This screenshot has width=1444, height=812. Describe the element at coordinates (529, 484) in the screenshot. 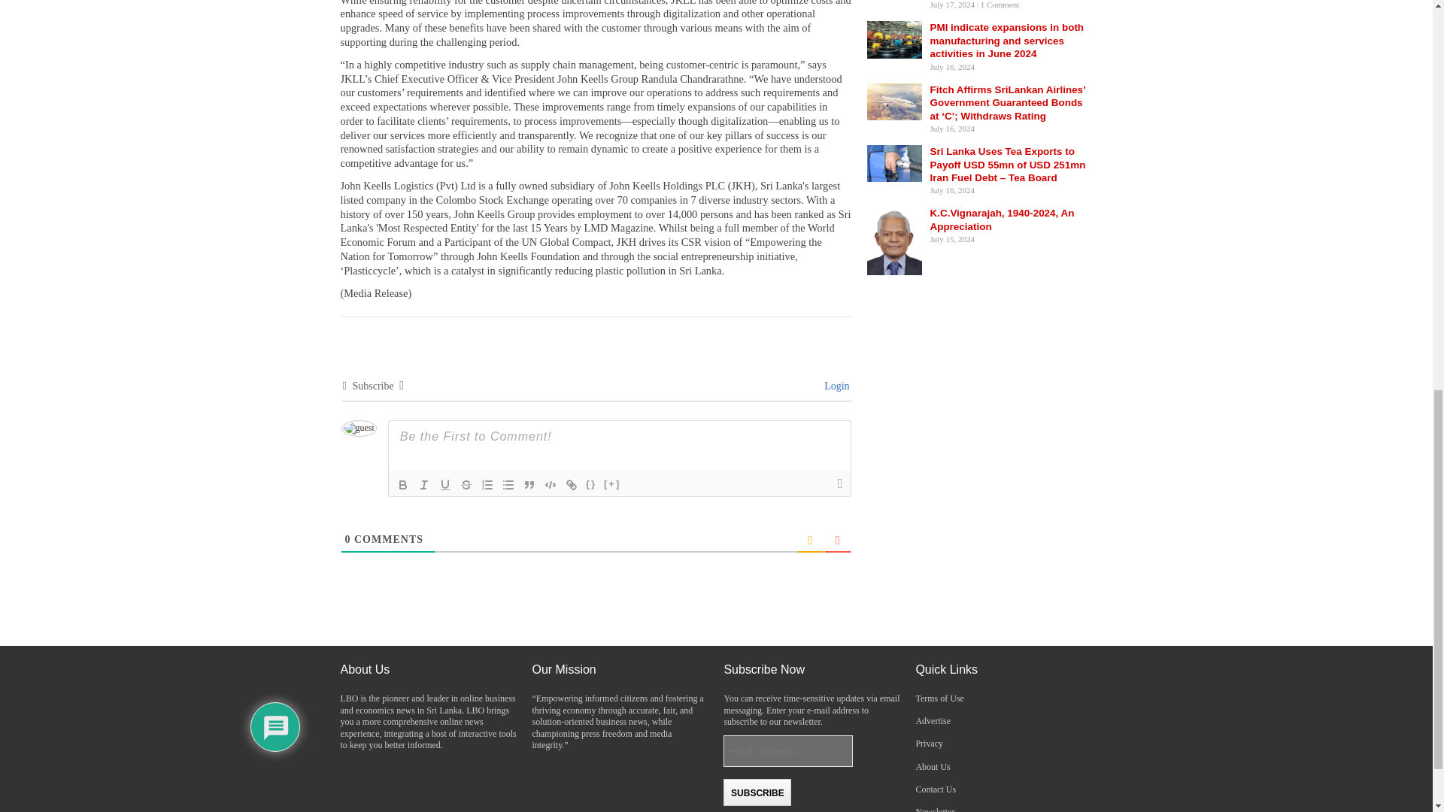

I see `Blockquote` at that location.